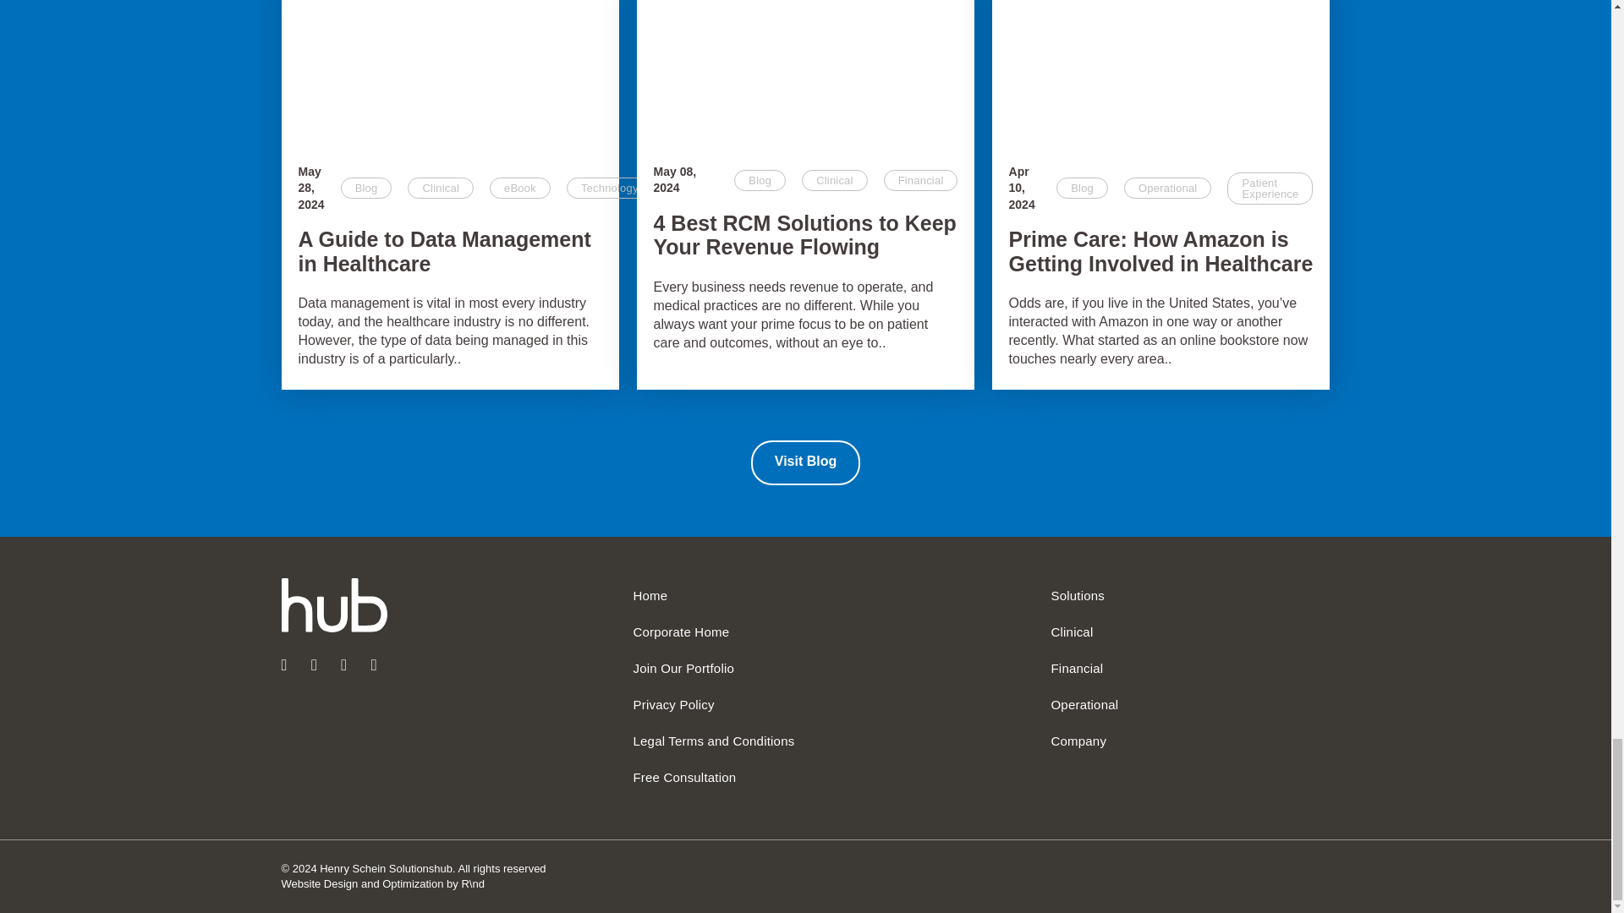 The image size is (1624, 913). I want to click on 4 Best RCM Solutions to Keep Your Revenue Flowing, so click(805, 73).